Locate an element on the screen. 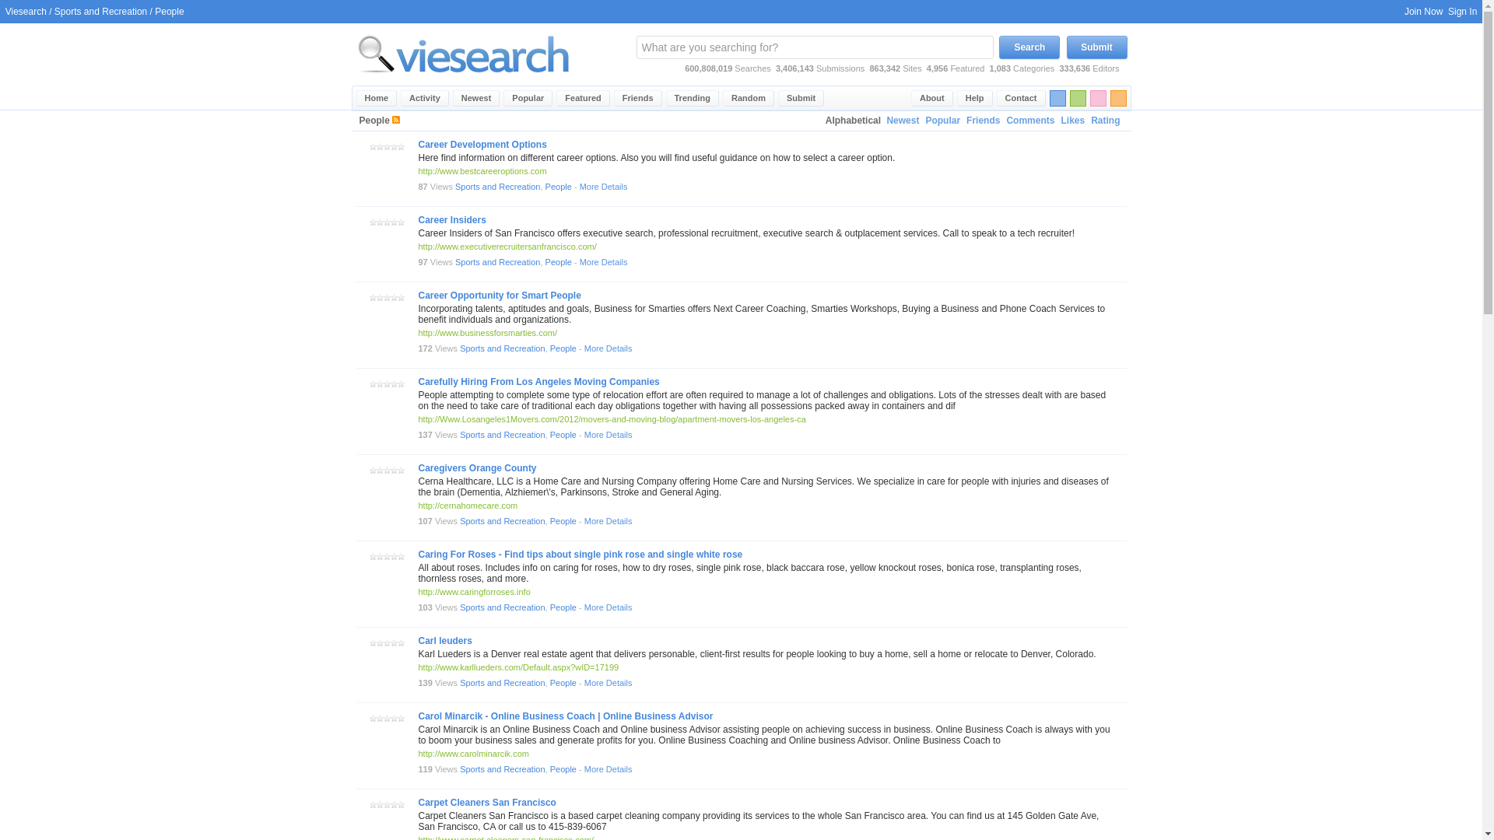 Image resolution: width=1494 pixels, height=840 pixels. The top 50 most viewed sites in Viesearch is located at coordinates (528, 98).